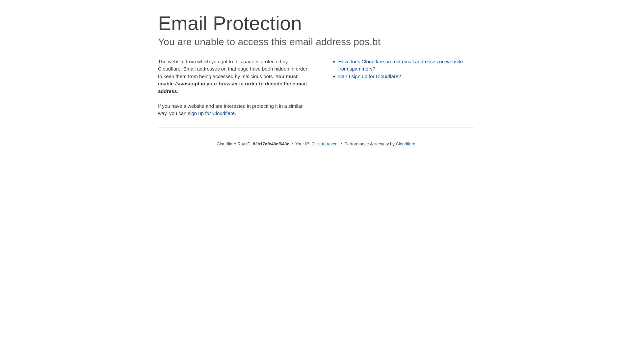 Image resolution: width=632 pixels, height=356 pixels. Describe the element at coordinates (370, 76) in the screenshot. I see `Can I sign up for Cloudflare?` at that location.